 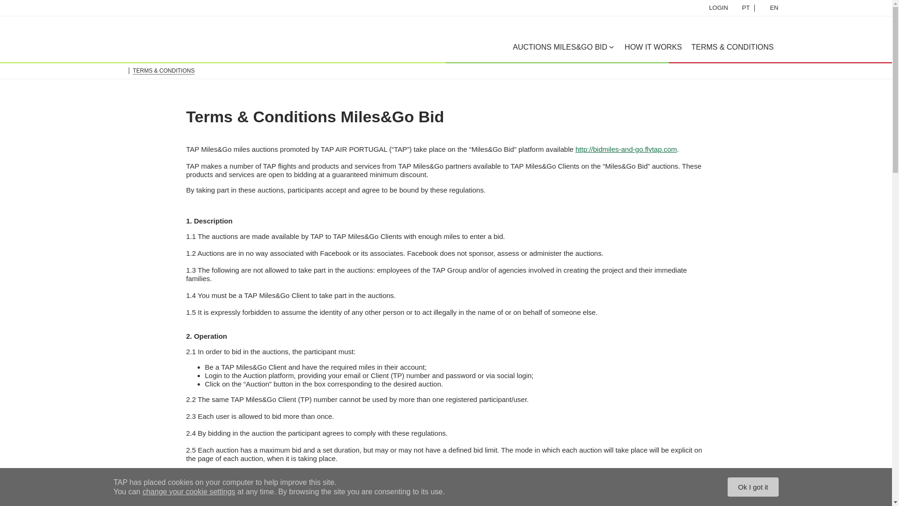 I want to click on Homepage, so click(x=119, y=70).